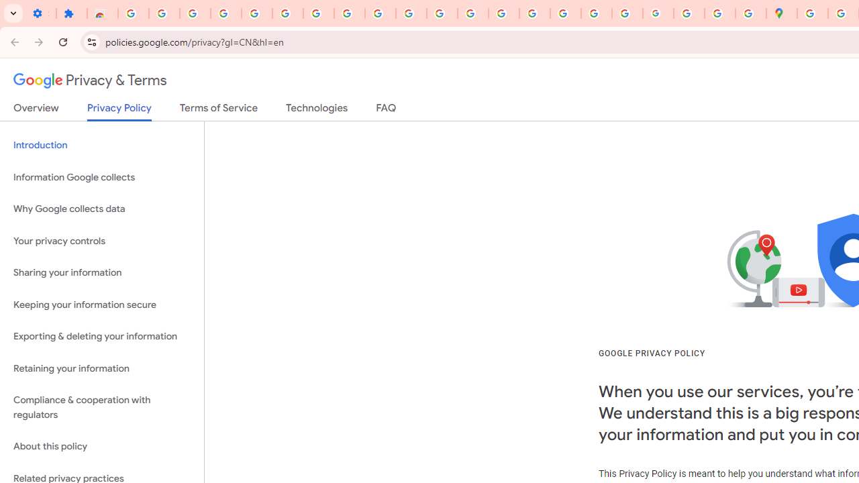 The height and width of the screenshot is (483, 859). Describe the element at coordinates (812, 13) in the screenshot. I see `Sign in - Google Accounts` at that location.